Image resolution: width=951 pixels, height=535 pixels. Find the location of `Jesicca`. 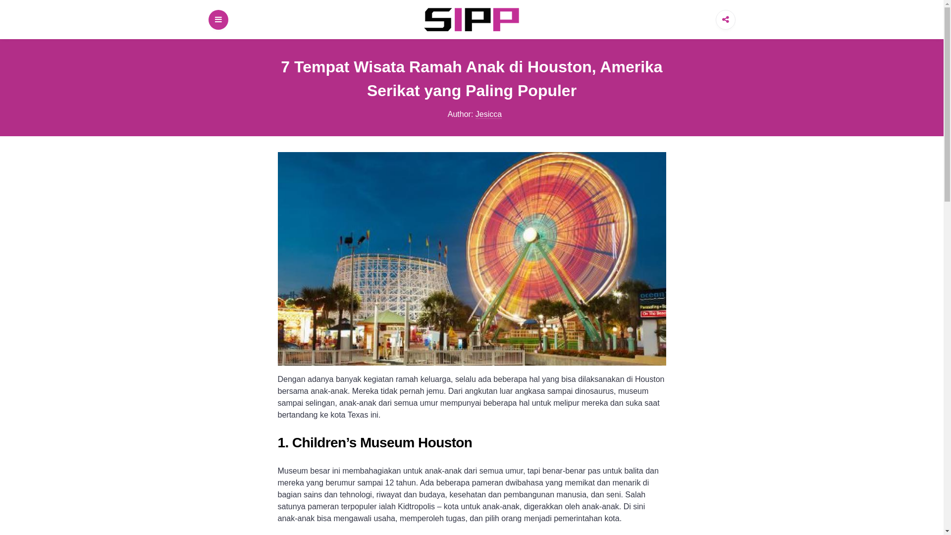

Jesicca is located at coordinates (488, 114).